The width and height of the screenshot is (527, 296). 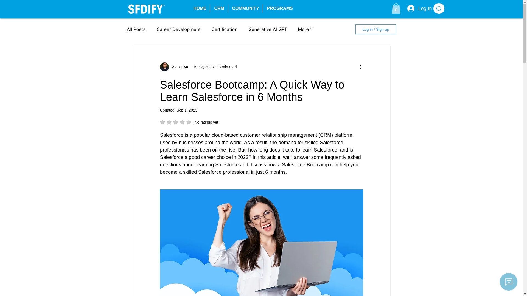 What do you see at coordinates (245, 8) in the screenshot?
I see `COMMUNITY` at bounding box center [245, 8].